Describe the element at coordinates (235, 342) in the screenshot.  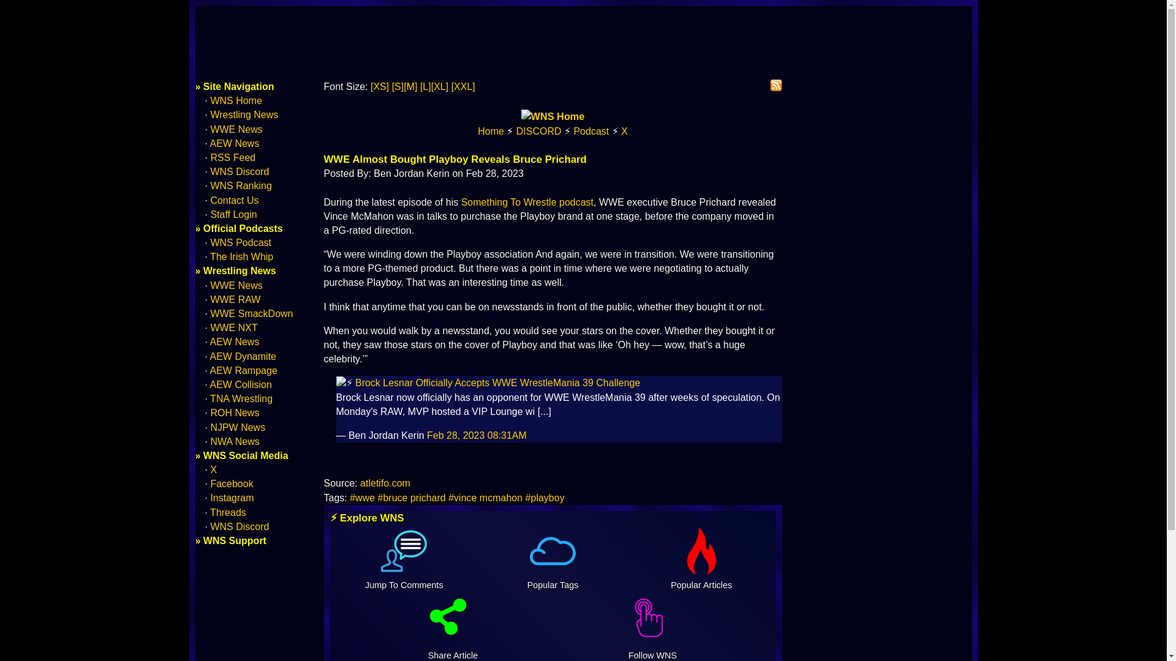
I see `AEW News` at that location.